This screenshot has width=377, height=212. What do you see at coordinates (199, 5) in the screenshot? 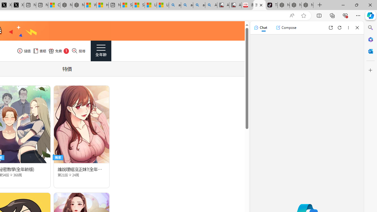
I see `amazon - Search Images` at bounding box center [199, 5].